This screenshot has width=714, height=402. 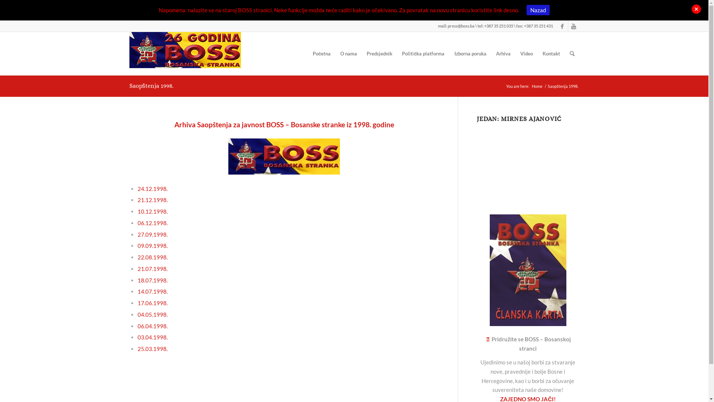 I want to click on 10.12.1998., so click(x=152, y=211).